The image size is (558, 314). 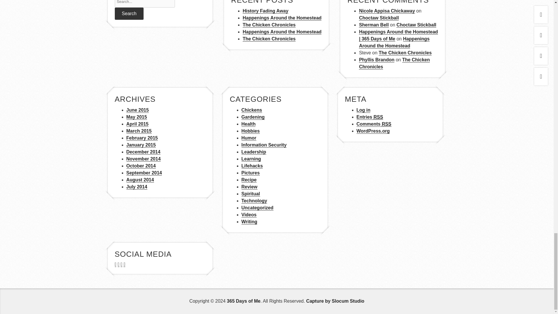 I want to click on Happenings Around the Homestead, so click(x=282, y=32).